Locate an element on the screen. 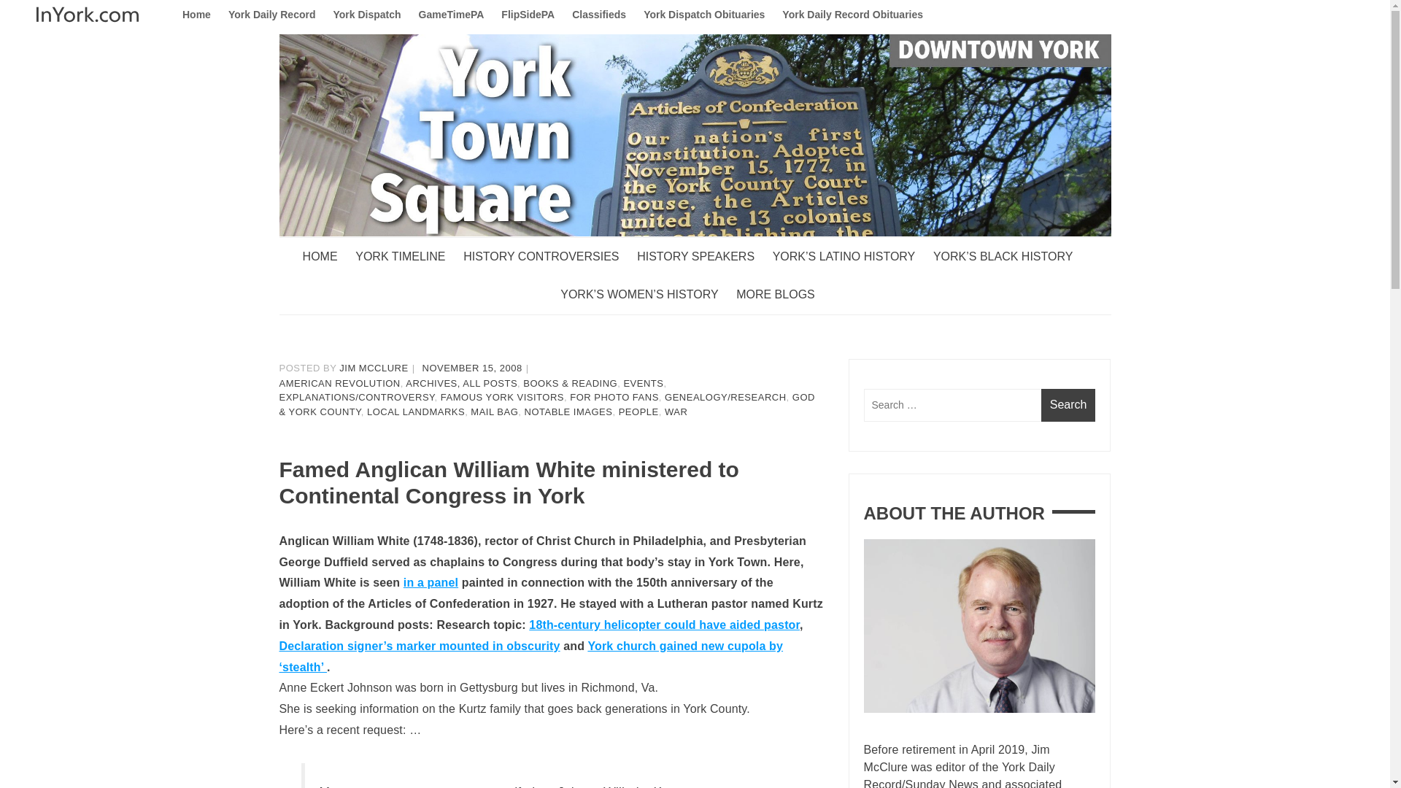  WAR is located at coordinates (676, 412).